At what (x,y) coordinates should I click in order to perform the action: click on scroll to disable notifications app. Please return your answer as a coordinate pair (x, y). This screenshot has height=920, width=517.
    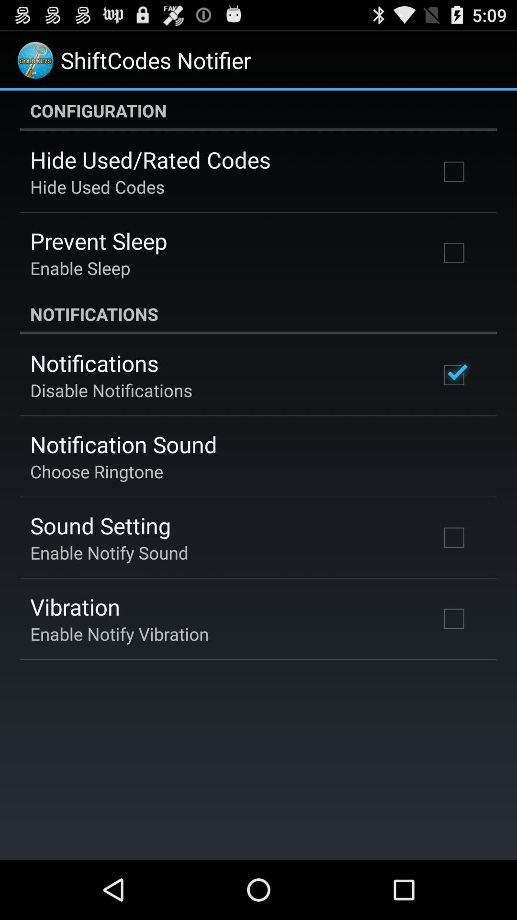
    Looking at the image, I should click on (111, 390).